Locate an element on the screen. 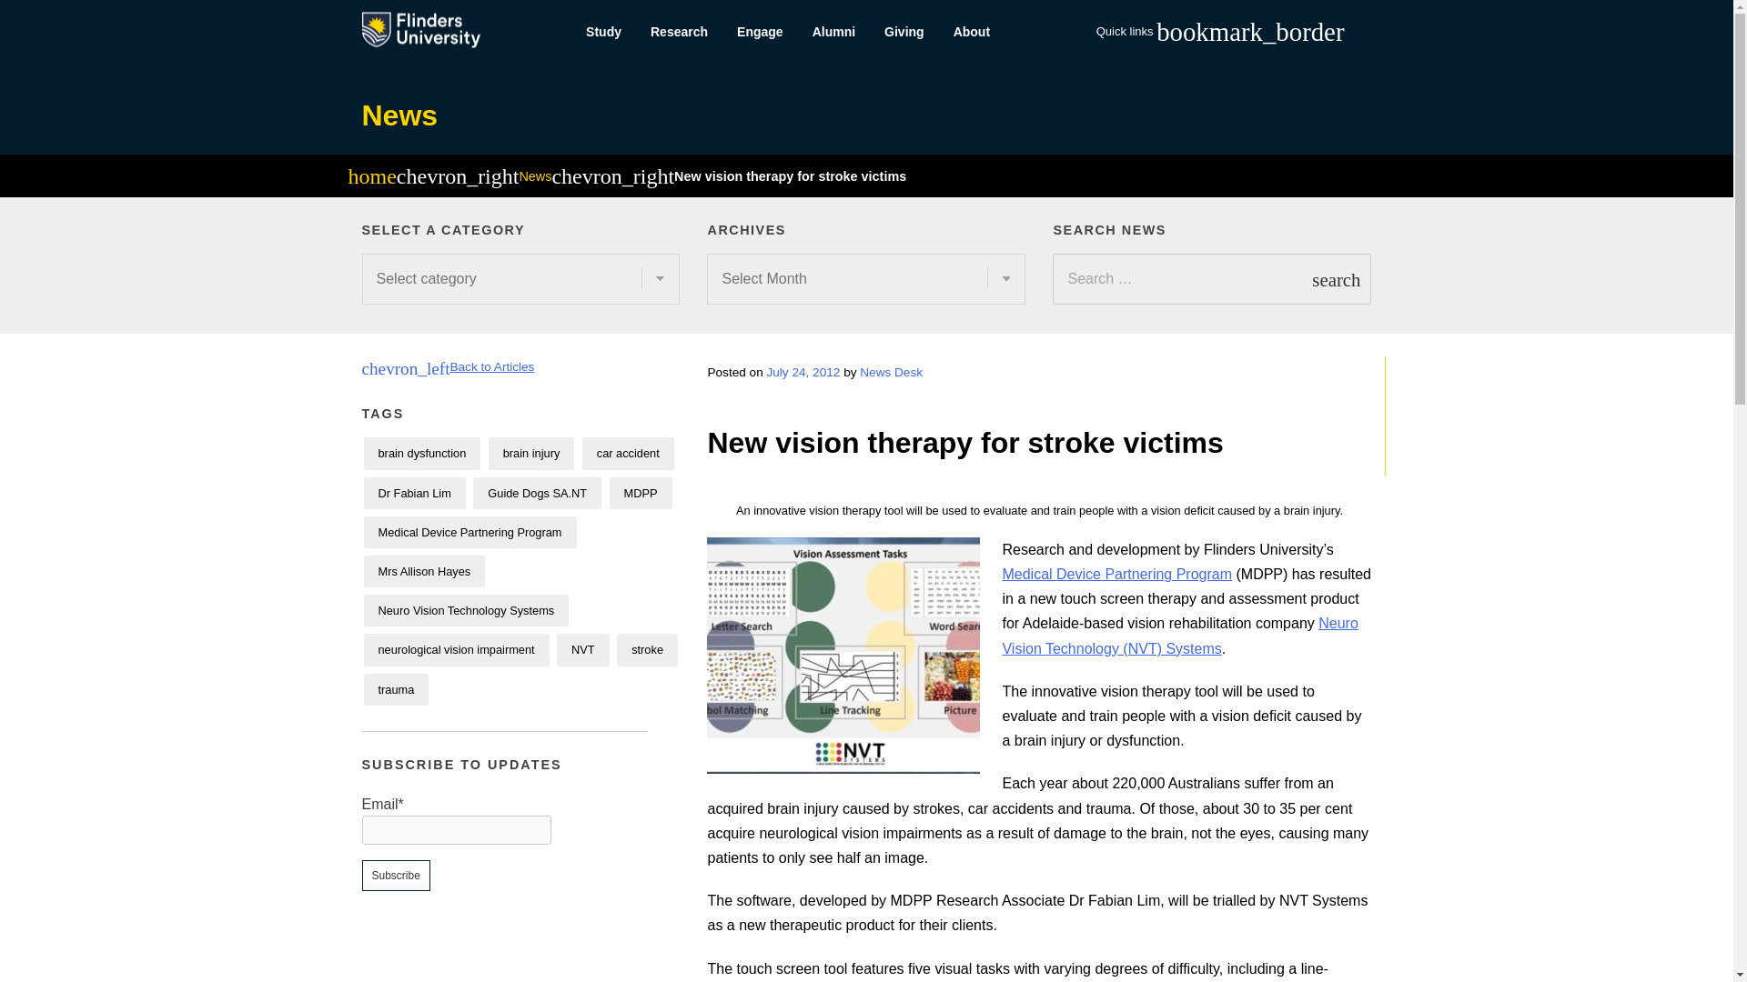 The width and height of the screenshot is (1747, 982). About is located at coordinates (972, 32).